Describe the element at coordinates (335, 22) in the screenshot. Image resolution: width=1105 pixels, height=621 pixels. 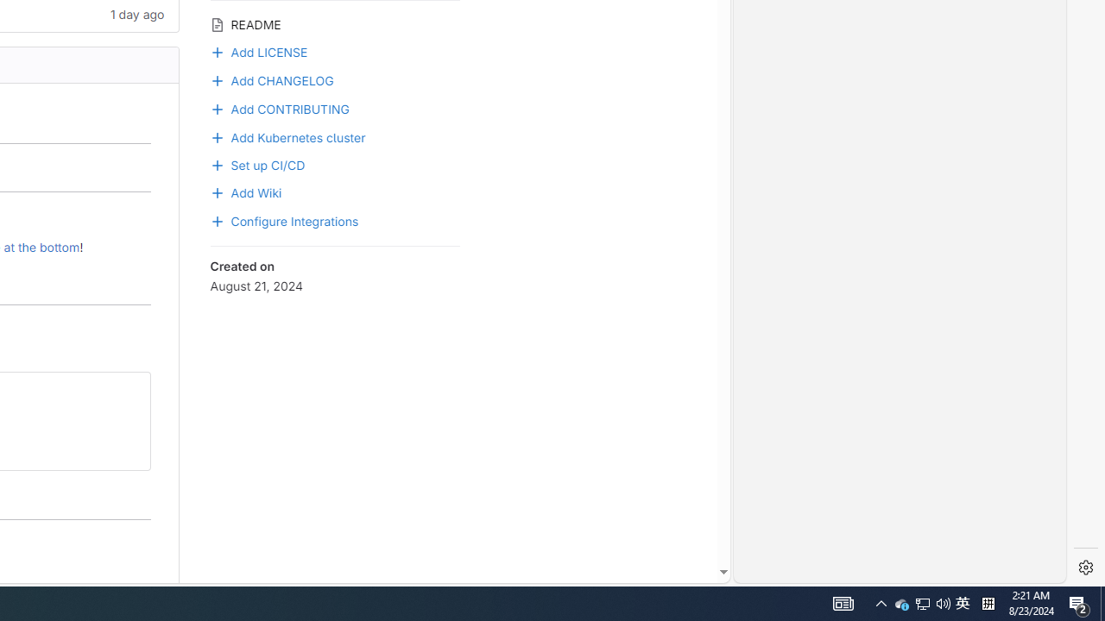
I see `README` at that location.